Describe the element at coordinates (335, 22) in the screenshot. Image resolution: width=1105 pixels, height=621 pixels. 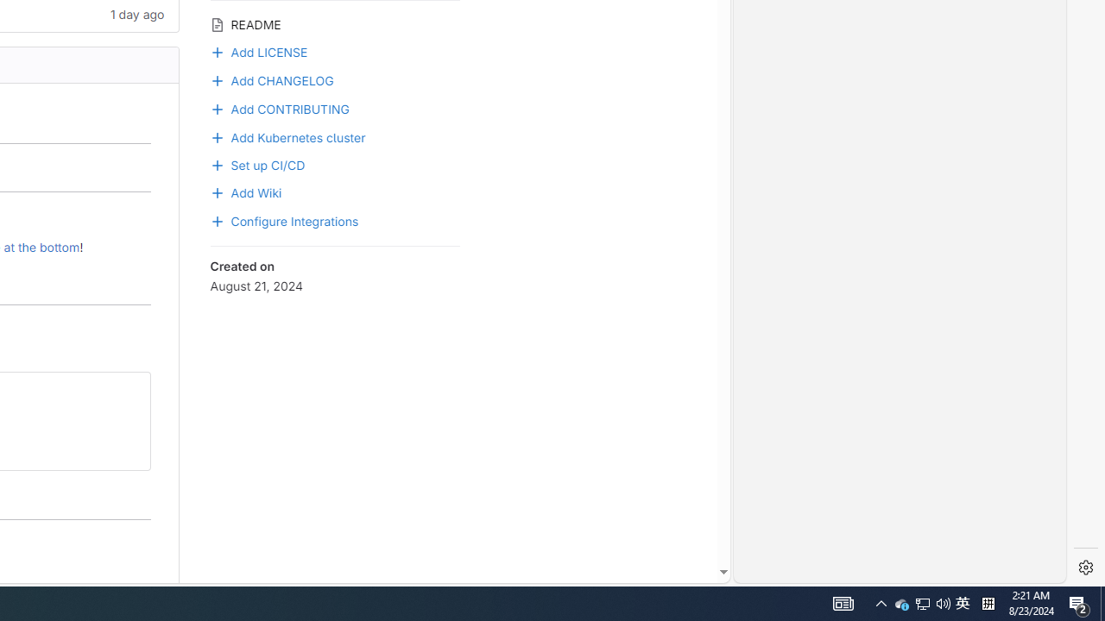
I see `README` at that location.